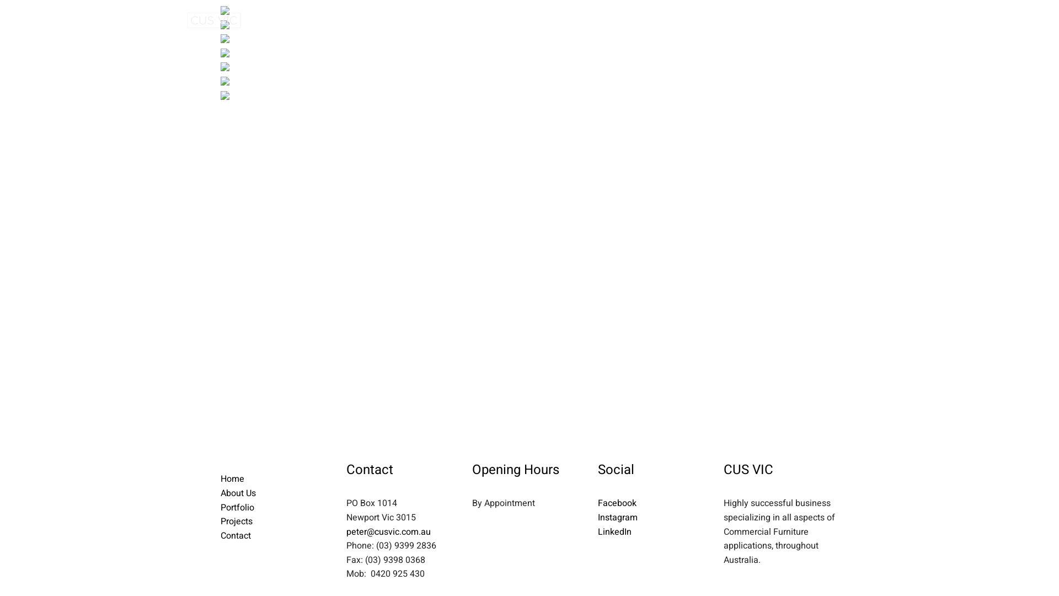 This screenshot has width=1059, height=596. What do you see at coordinates (440, 20) in the screenshot?
I see `Portfolio` at bounding box center [440, 20].